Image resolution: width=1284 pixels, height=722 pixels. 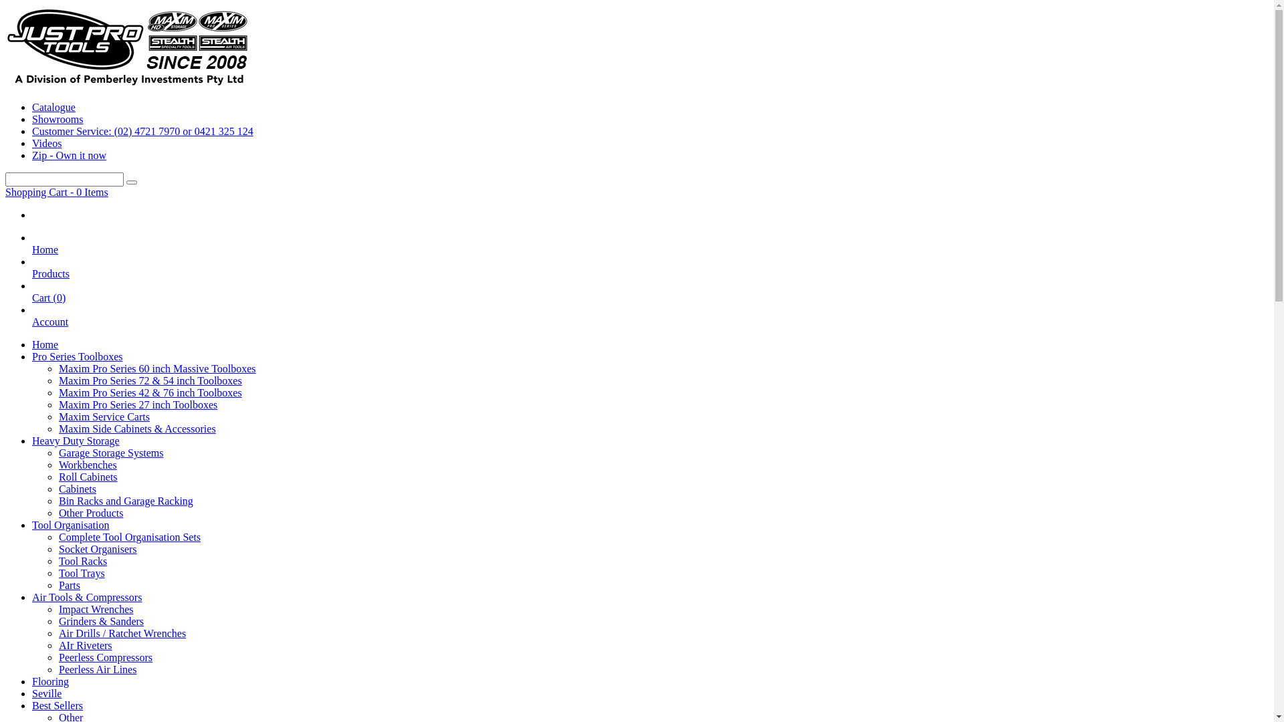 I want to click on Shopping Cart - 0 Items, so click(x=57, y=193).